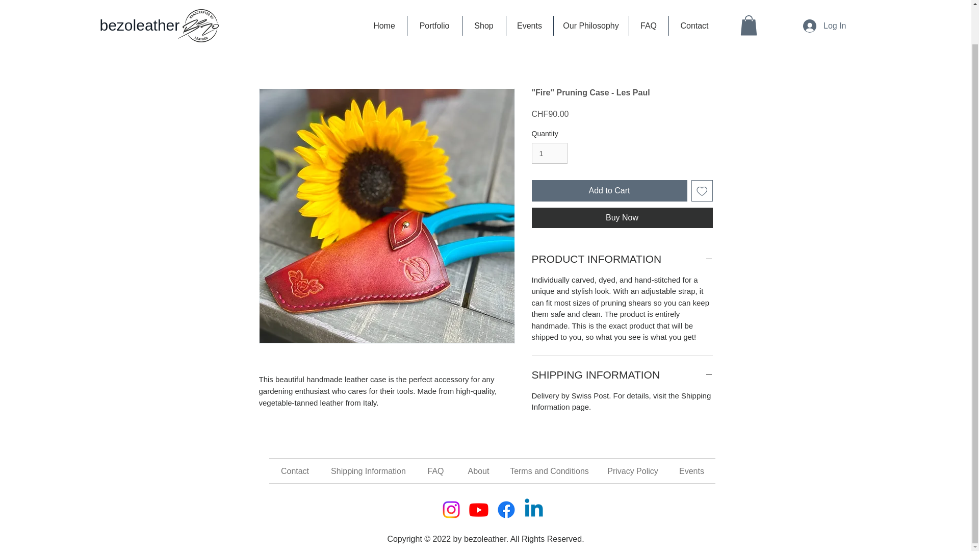 Image resolution: width=979 pixels, height=551 pixels. Describe the element at coordinates (295, 471) in the screenshot. I see `Contact` at that location.